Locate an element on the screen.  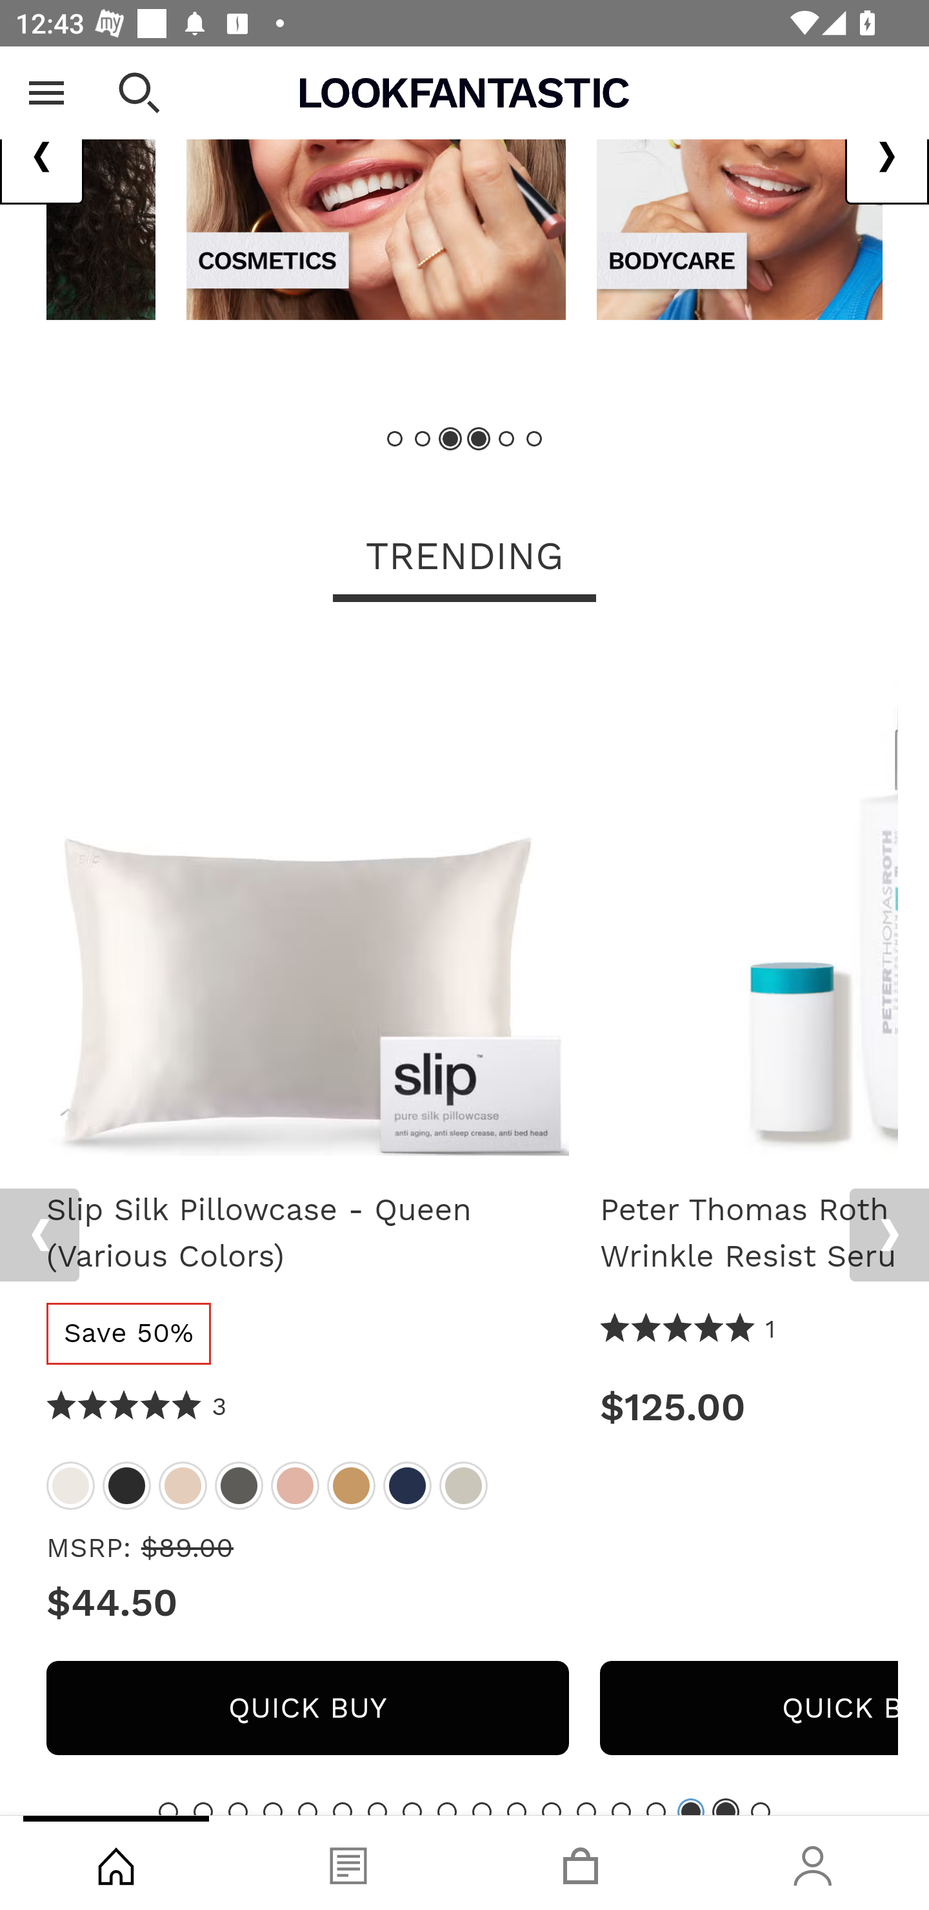
Slip Silk Pillowcase - Queen (Various Colors) is located at coordinates (126, 1487).